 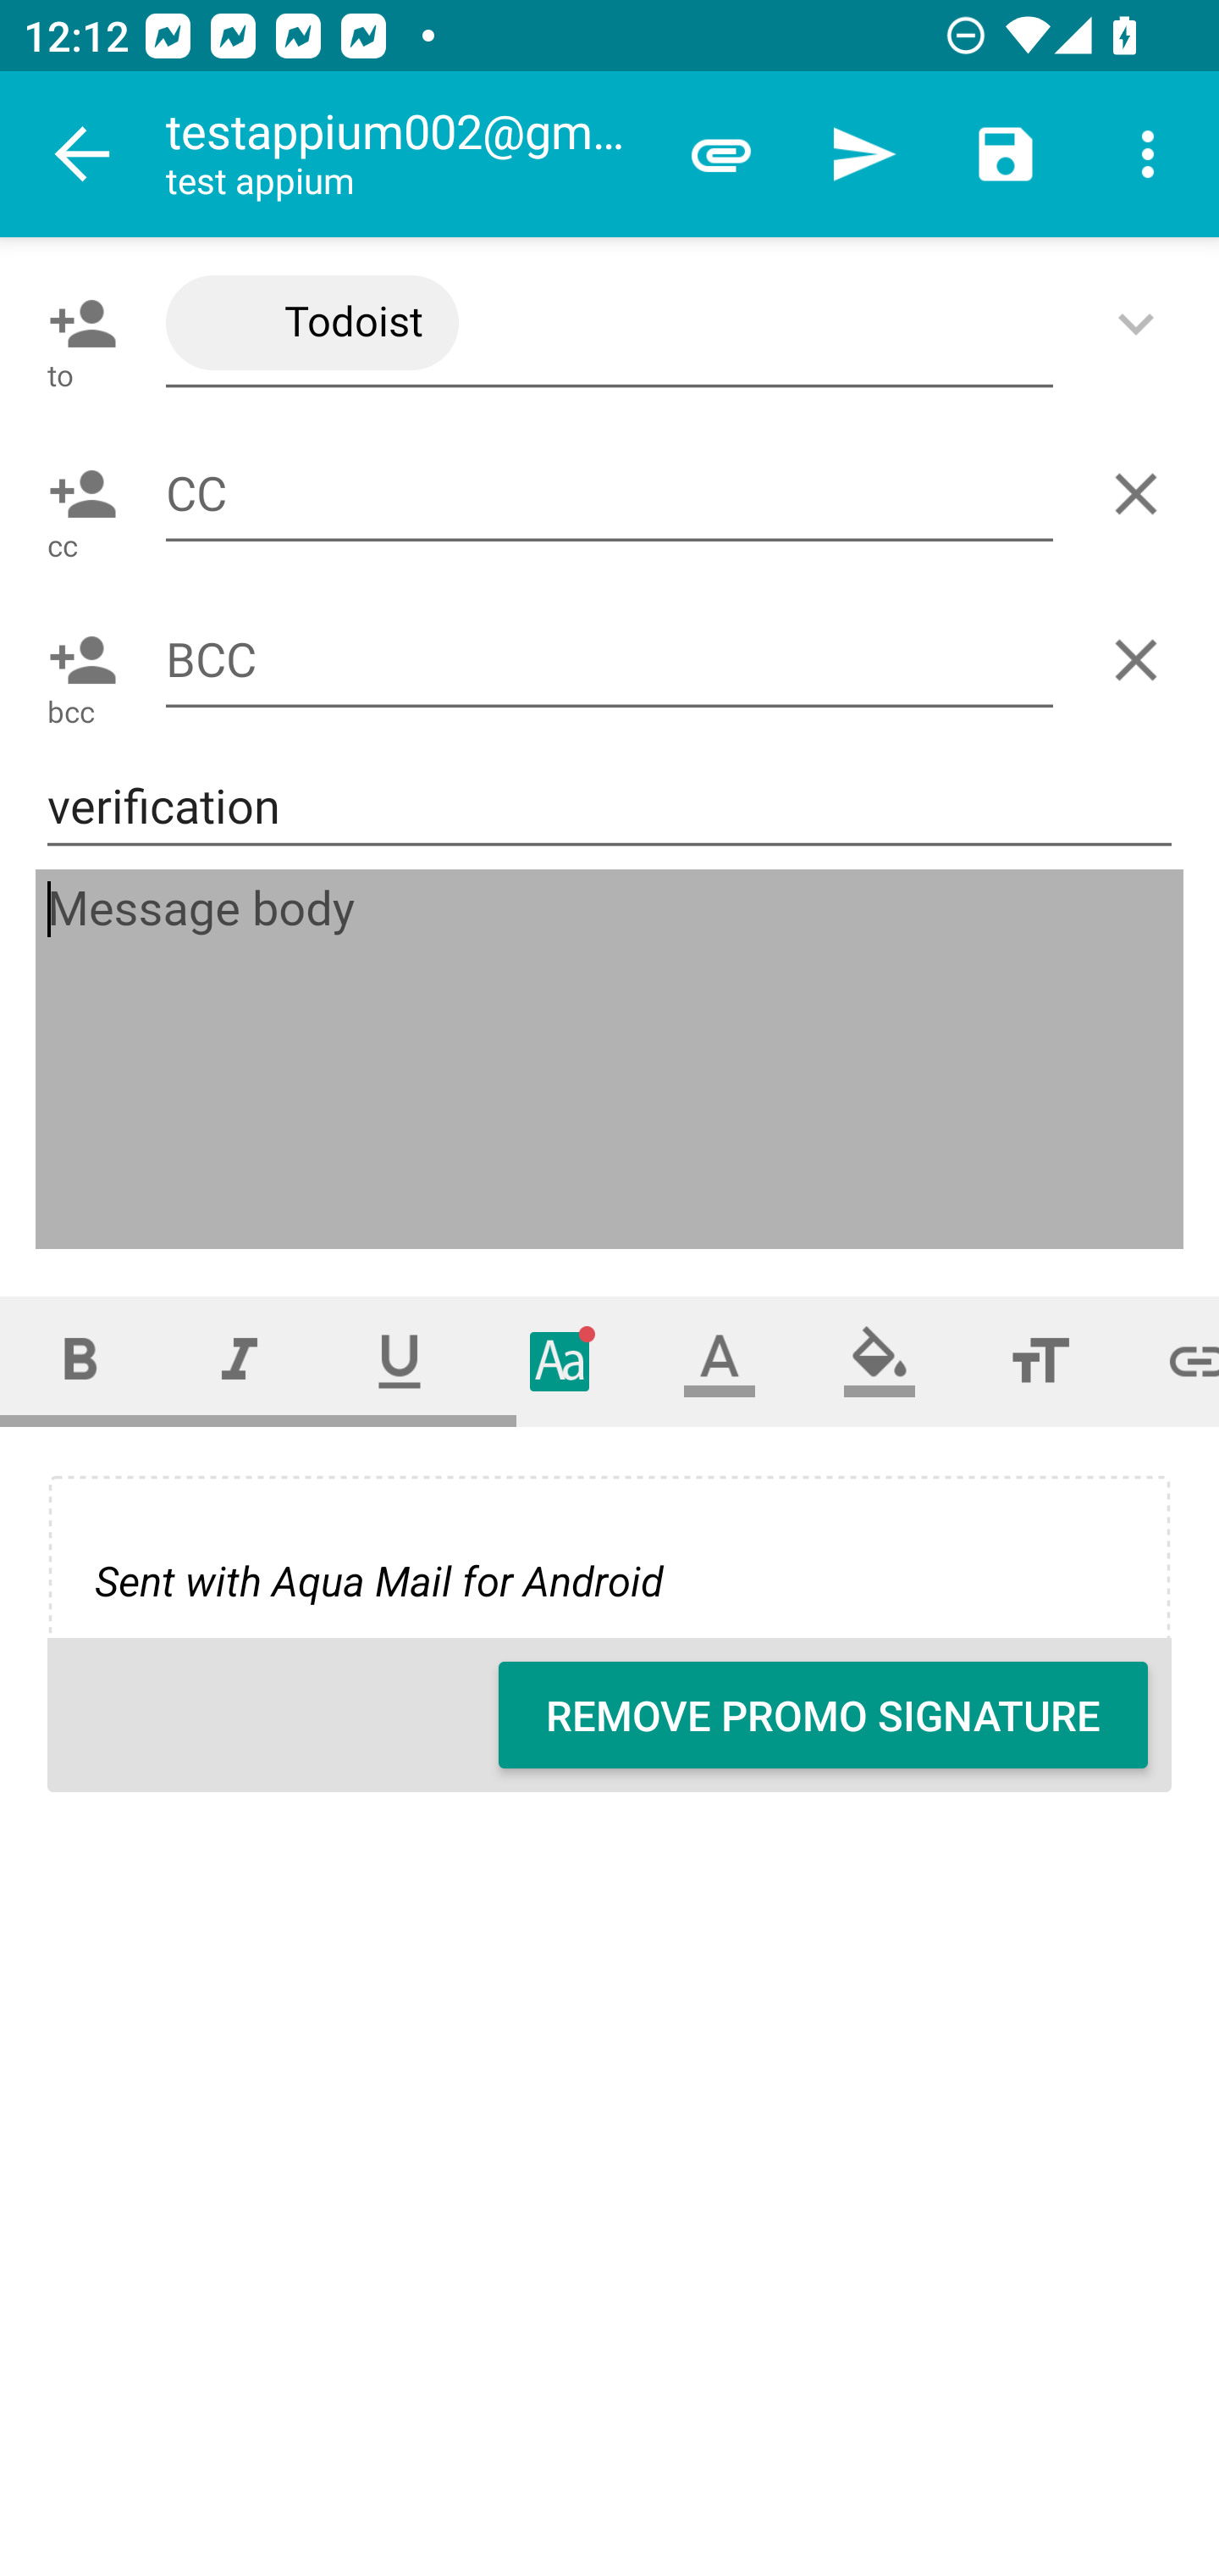 I want to click on CC, so click(x=609, y=493).